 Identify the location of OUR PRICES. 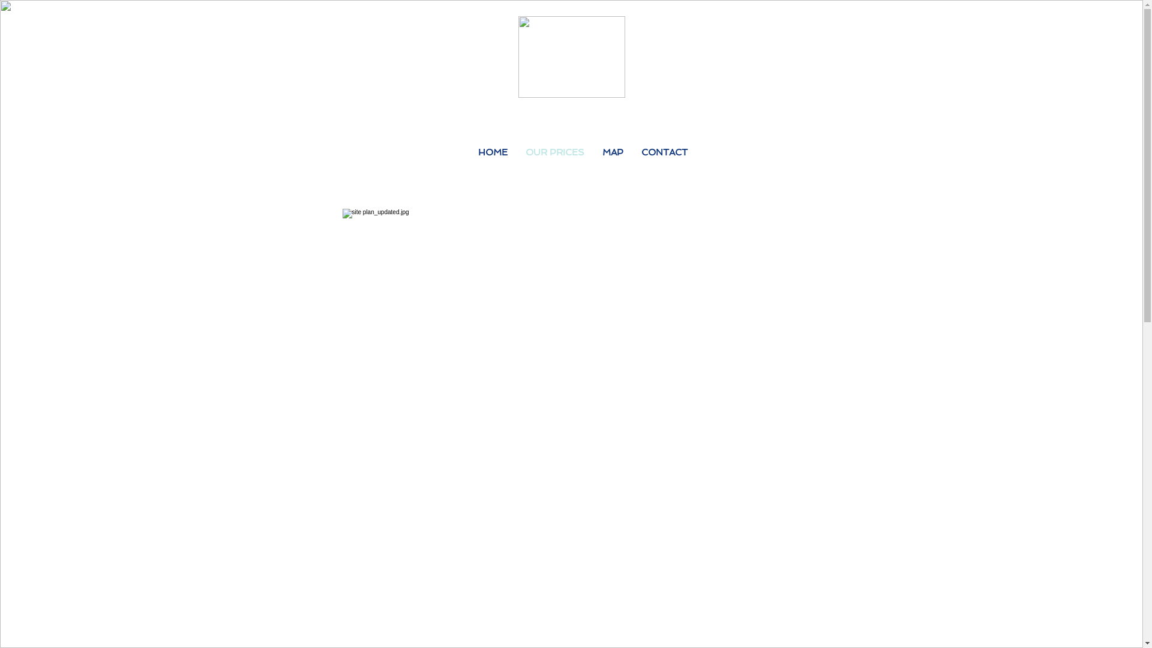
(554, 152).